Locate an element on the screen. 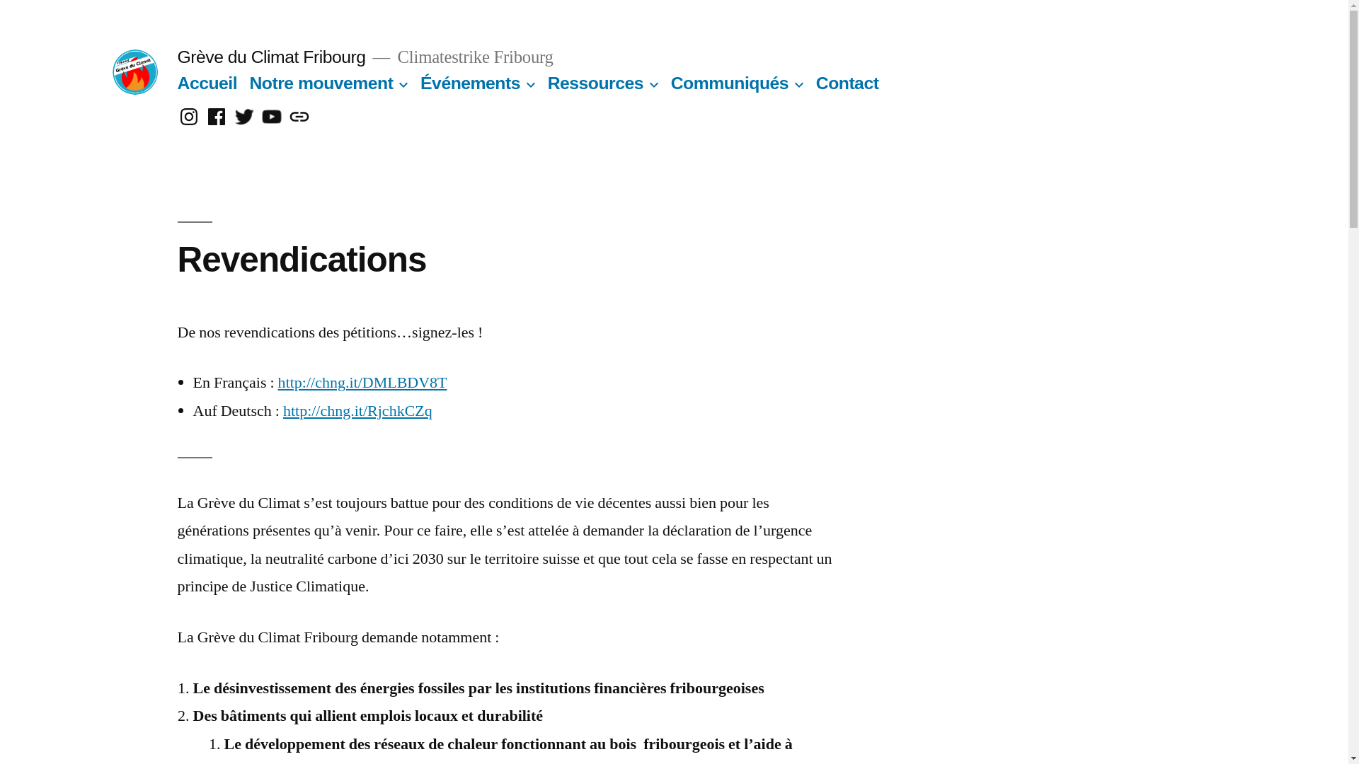 The width and height of the screenshot is (1359, 764). Youtube is located at coordinates (272, 117).